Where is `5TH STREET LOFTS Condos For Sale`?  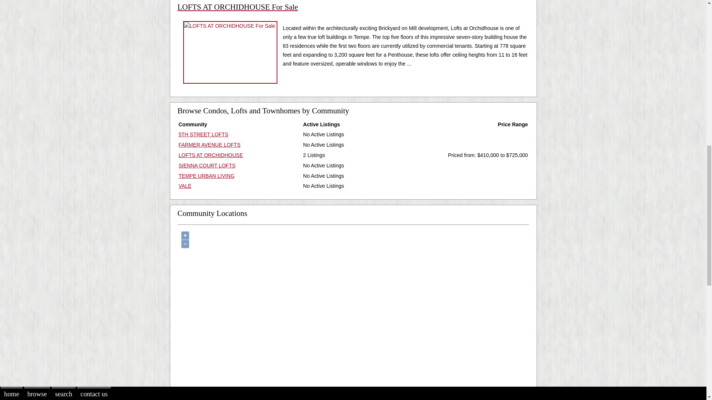 5TH STREET LOFTS Condos For Sale is located at coordinates (203, 134).